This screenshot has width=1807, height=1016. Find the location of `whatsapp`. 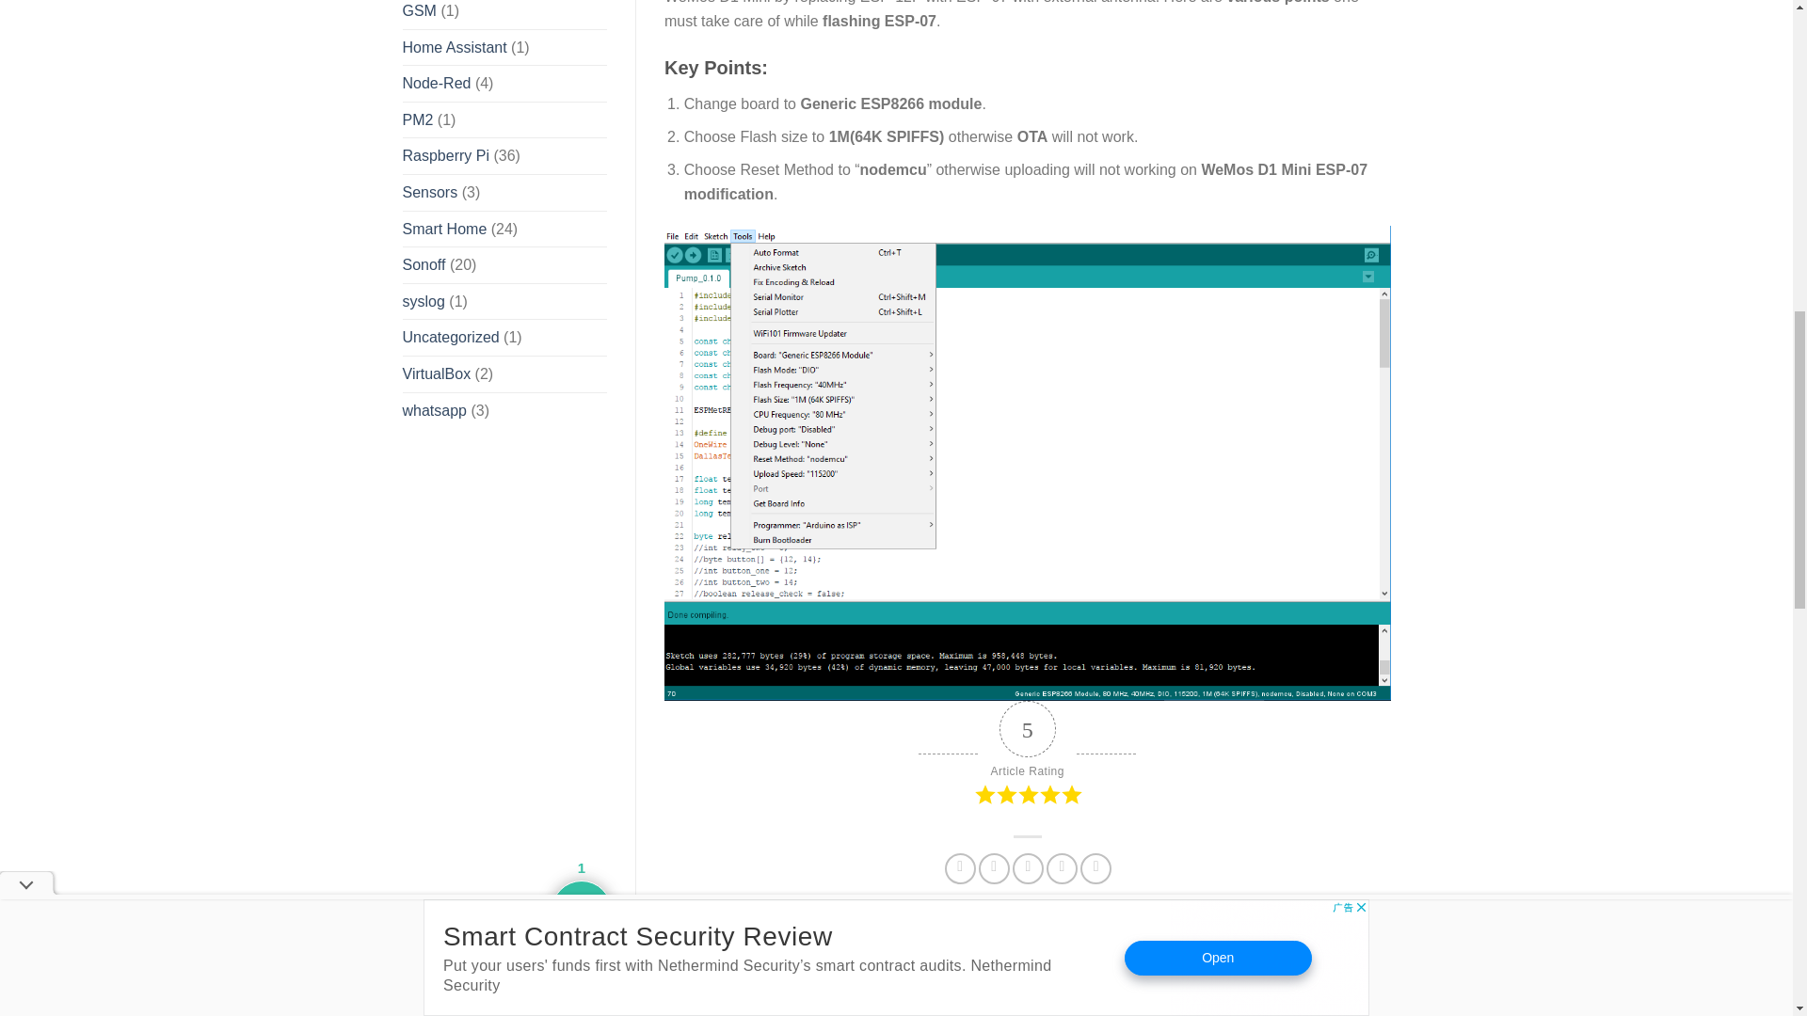

whatsapp is located at coordinates (435, 410).